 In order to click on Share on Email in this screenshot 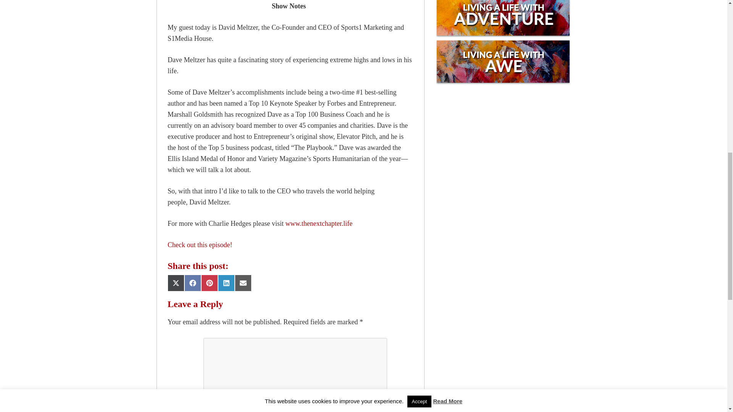, I will do `click(243, 283)`.